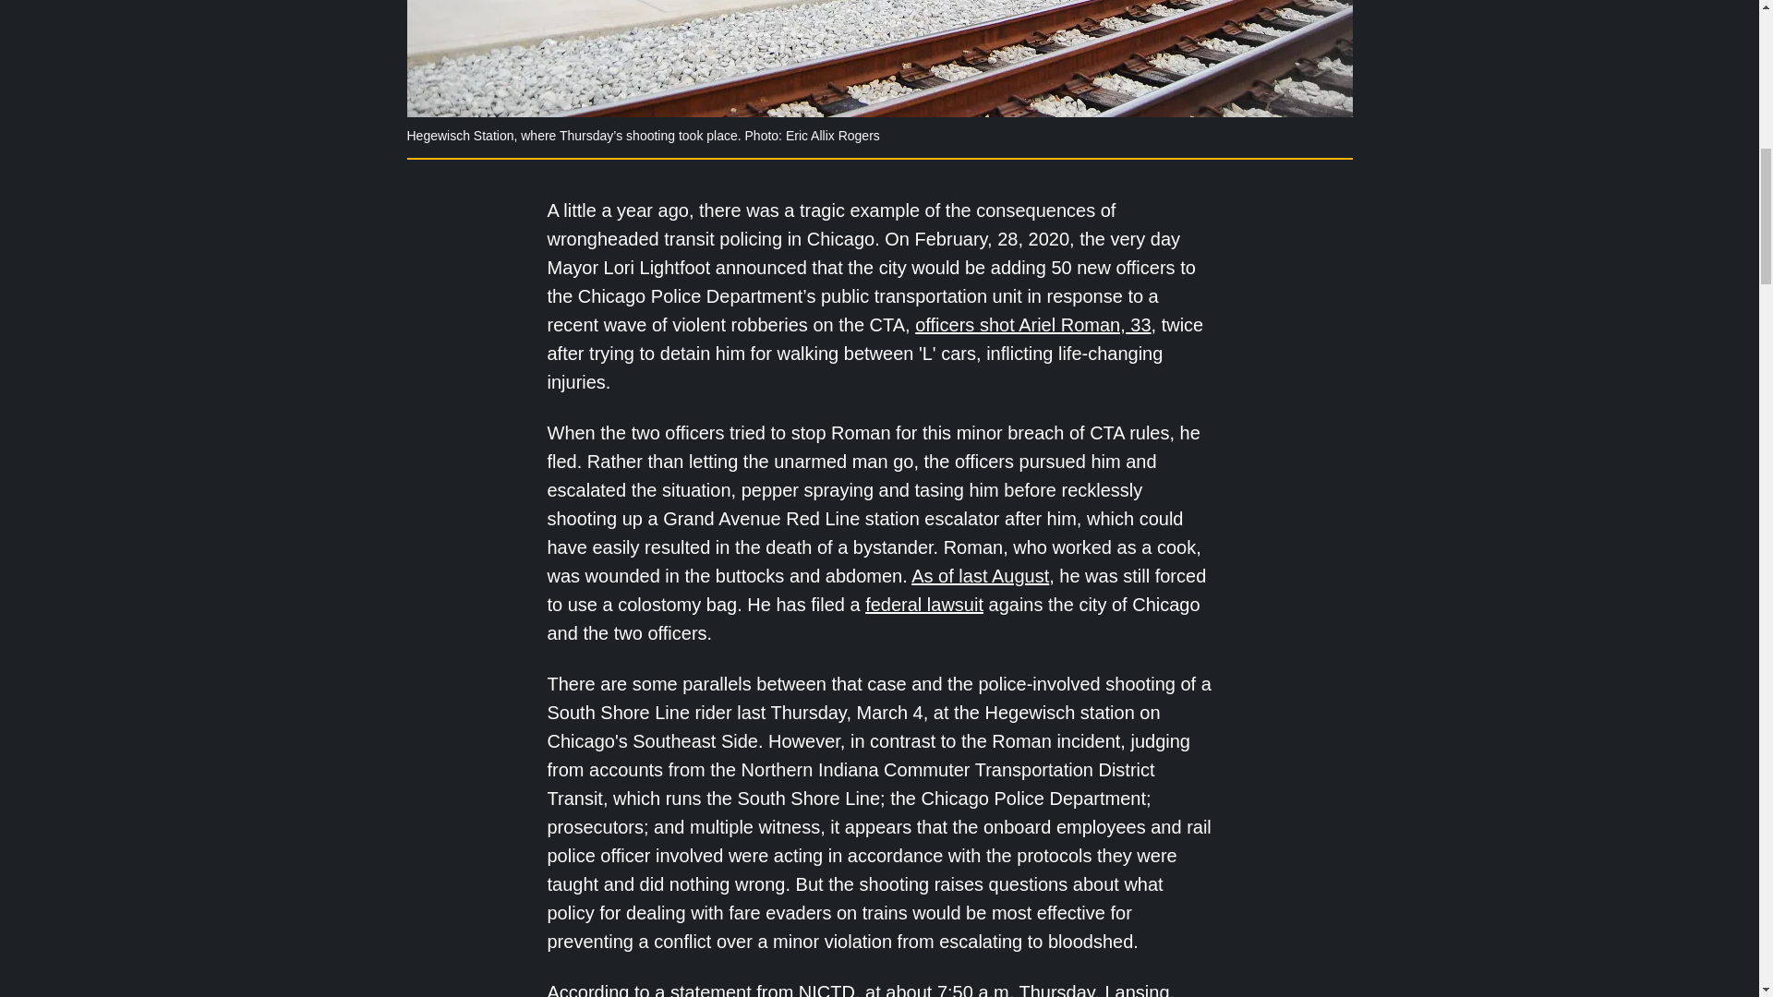  I want to click on federal lawsuit, so click(923, 604).